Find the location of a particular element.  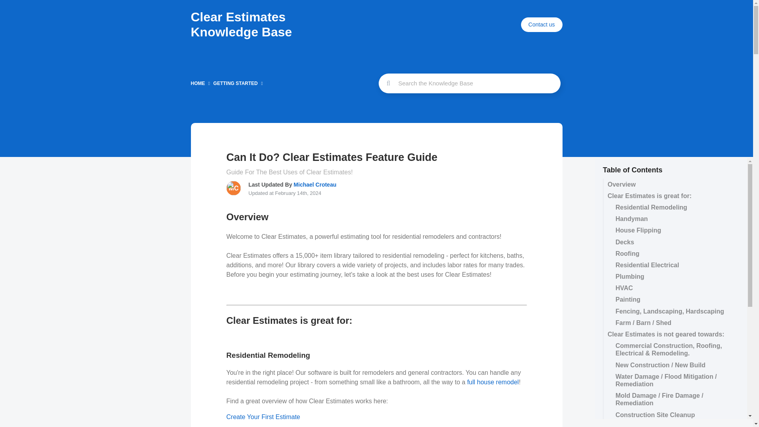

Construction Site Cleanup is located at coordinates (669, 414).